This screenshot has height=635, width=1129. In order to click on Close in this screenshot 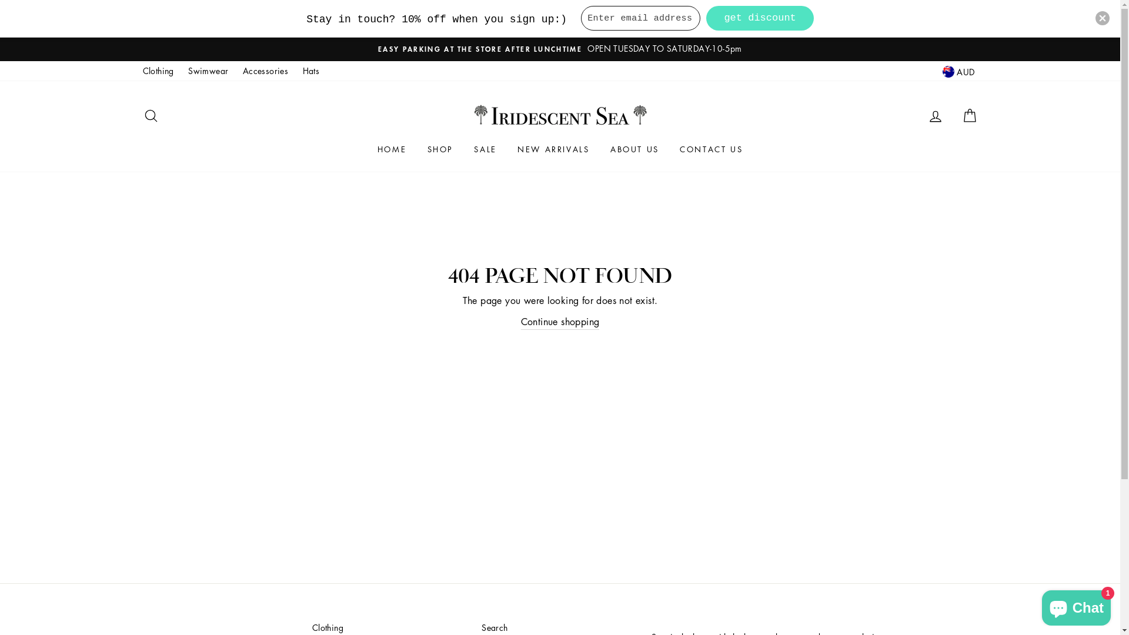, I will do `click(1103, 18)`.